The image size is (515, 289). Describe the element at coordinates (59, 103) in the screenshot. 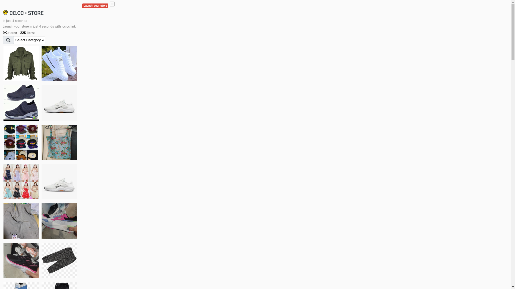

I see `Shoes for boys` at that location.